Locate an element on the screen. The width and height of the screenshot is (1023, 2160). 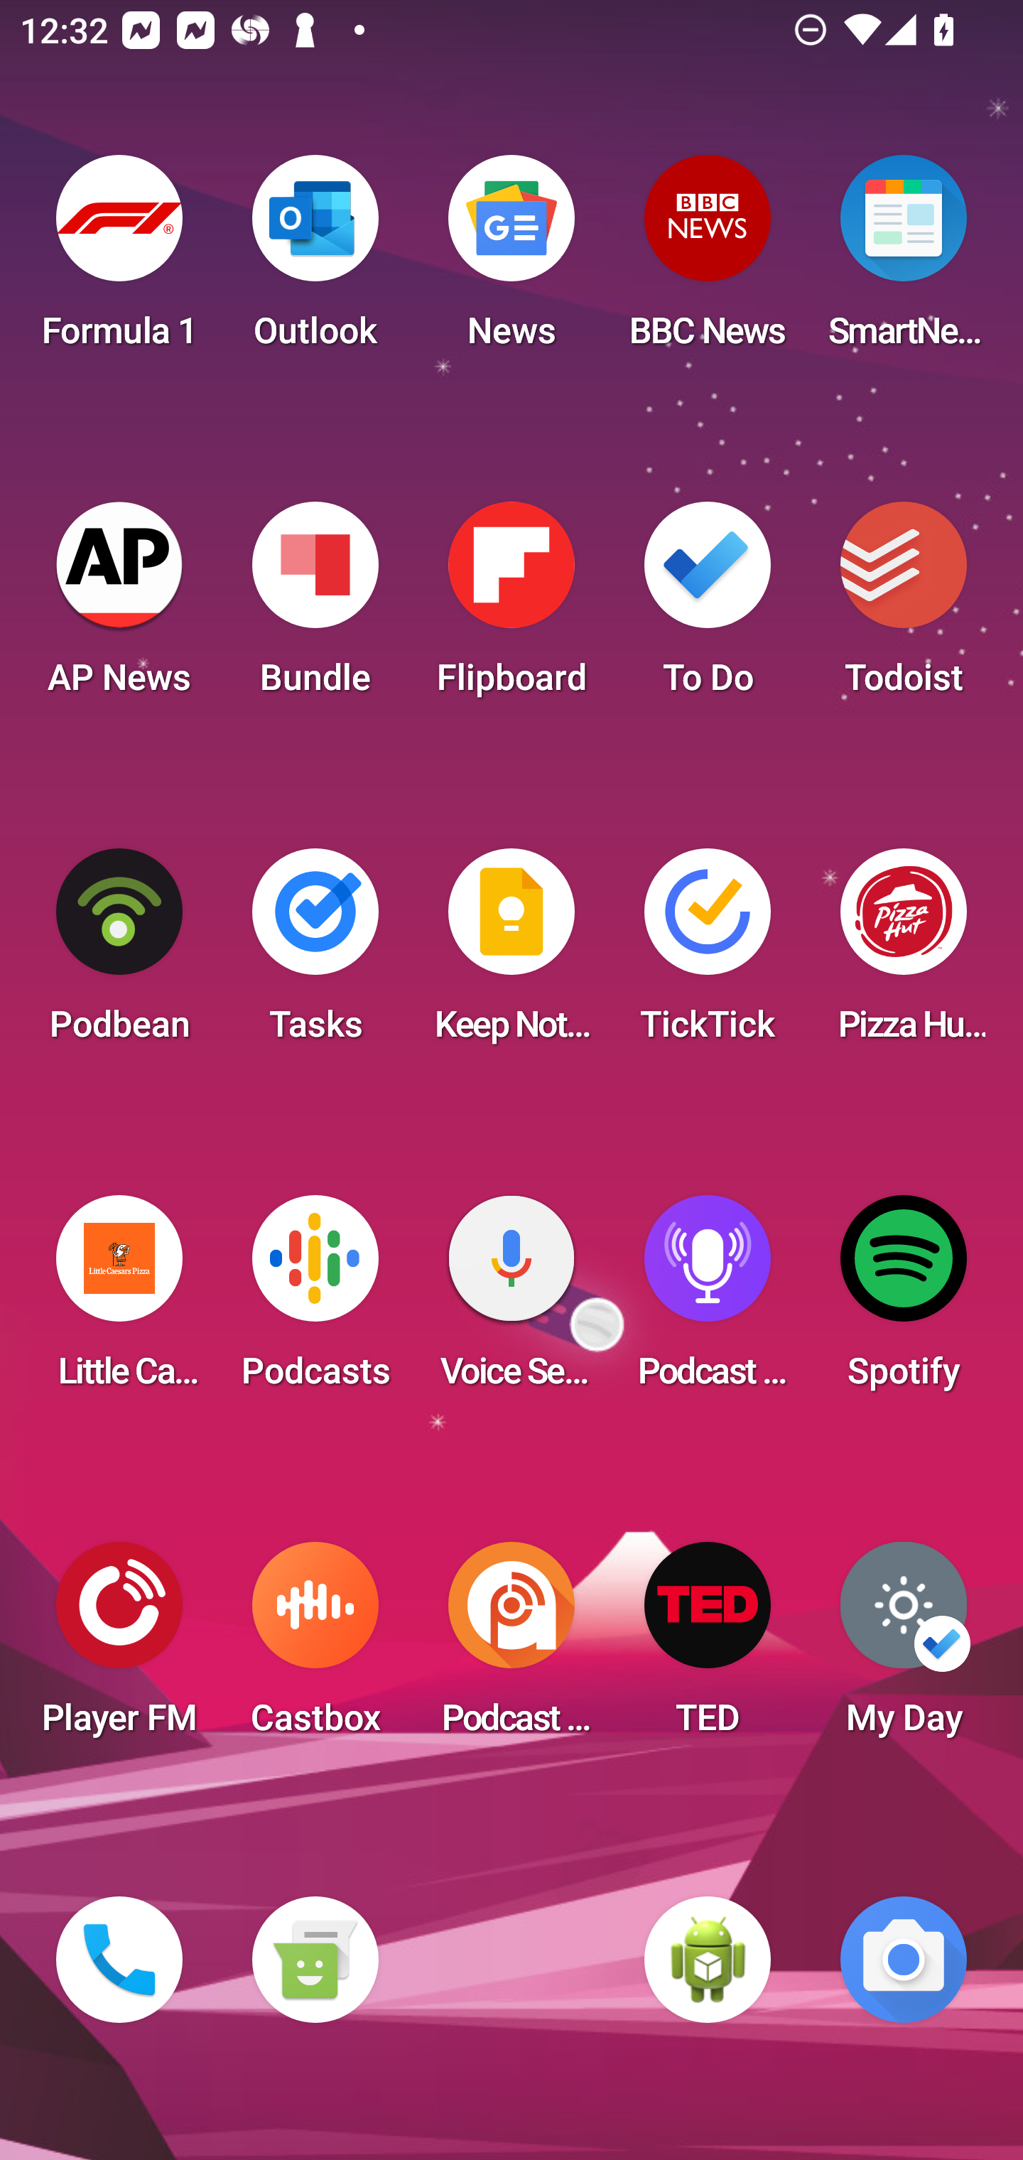
Little Caesars Pizza is located at coordinates (119, 1300).